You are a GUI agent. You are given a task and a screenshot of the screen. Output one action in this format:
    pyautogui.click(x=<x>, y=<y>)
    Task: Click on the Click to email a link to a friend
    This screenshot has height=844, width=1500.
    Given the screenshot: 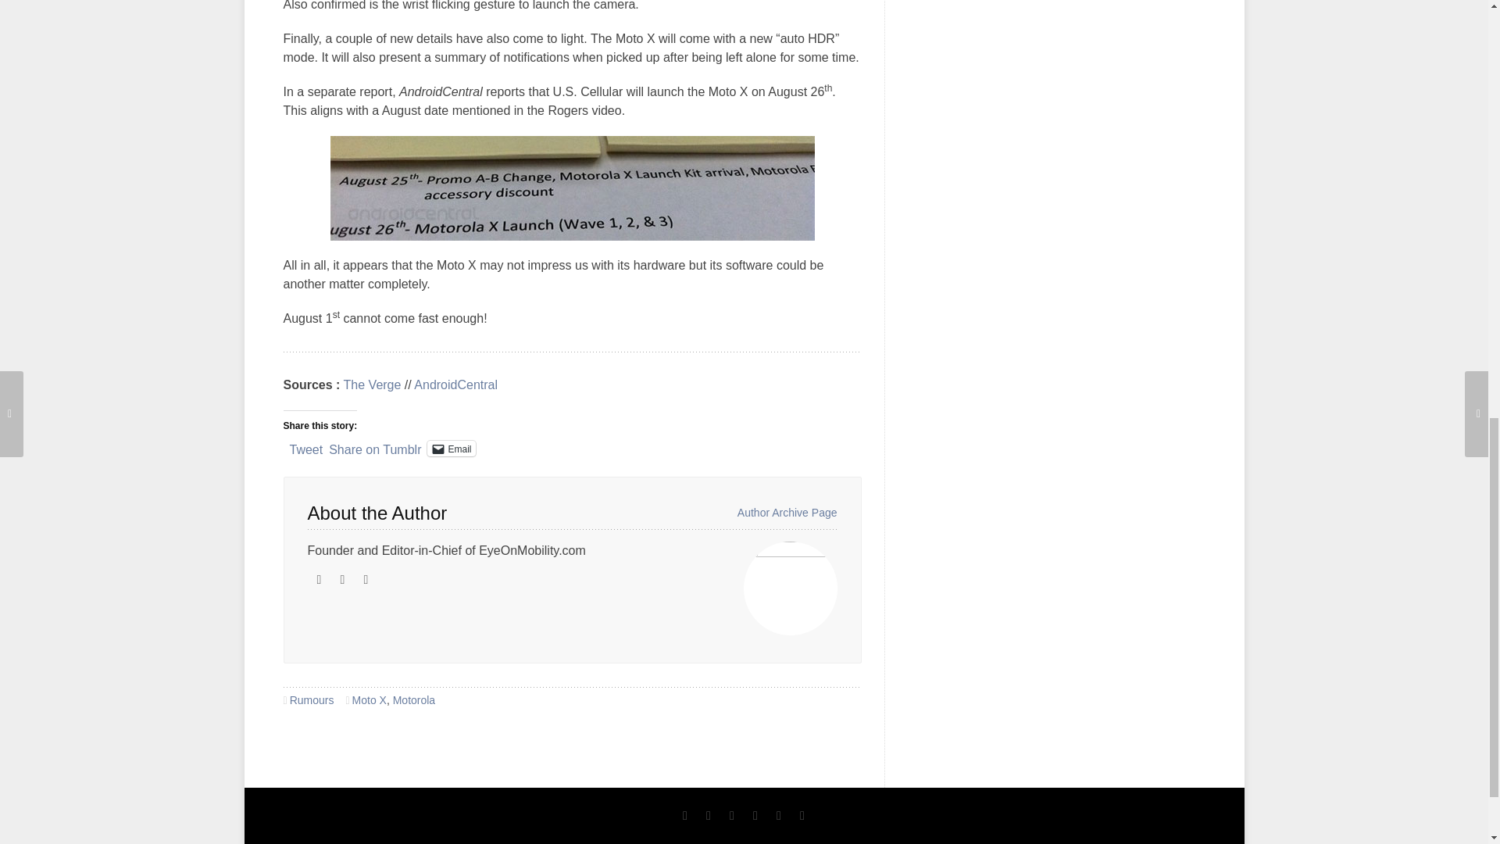 What is the action you would take?
    pyautogui.click(x=452, y=449)
    